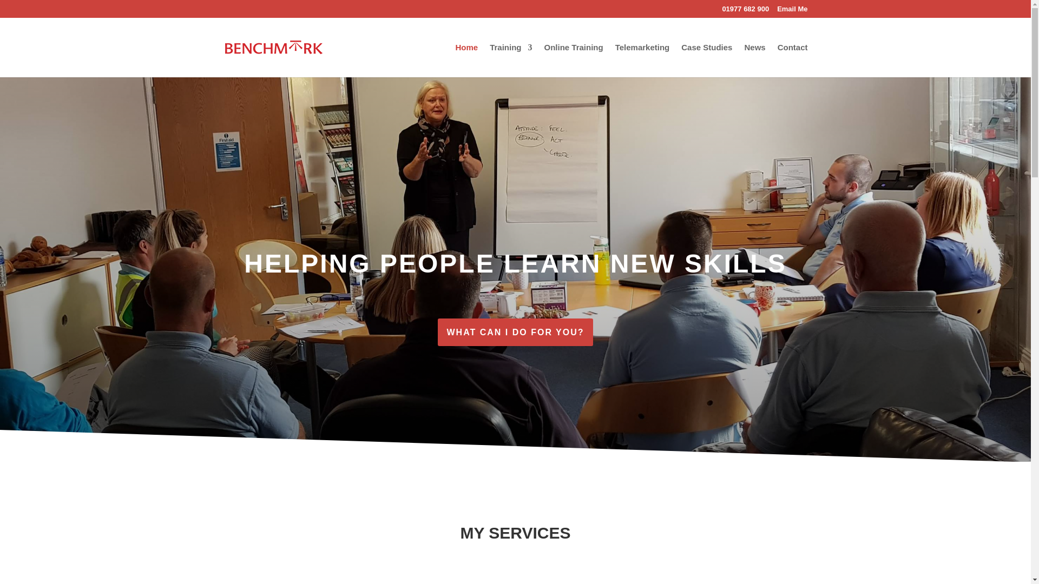 The width and height of the screenshot is (1039, 584). I want to click on Home, so click(466, 59).